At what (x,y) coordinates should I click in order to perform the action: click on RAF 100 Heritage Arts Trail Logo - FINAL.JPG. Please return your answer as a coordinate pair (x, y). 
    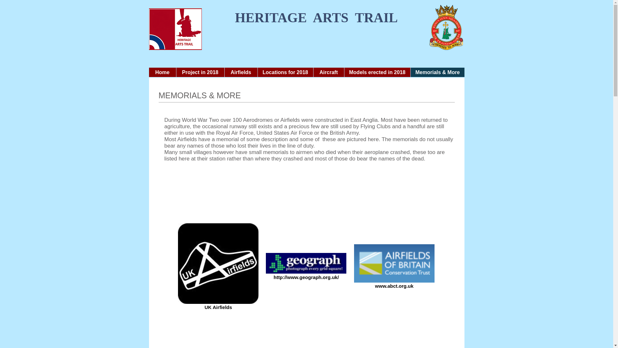
    Looking at the image, I should click on (175, 29).